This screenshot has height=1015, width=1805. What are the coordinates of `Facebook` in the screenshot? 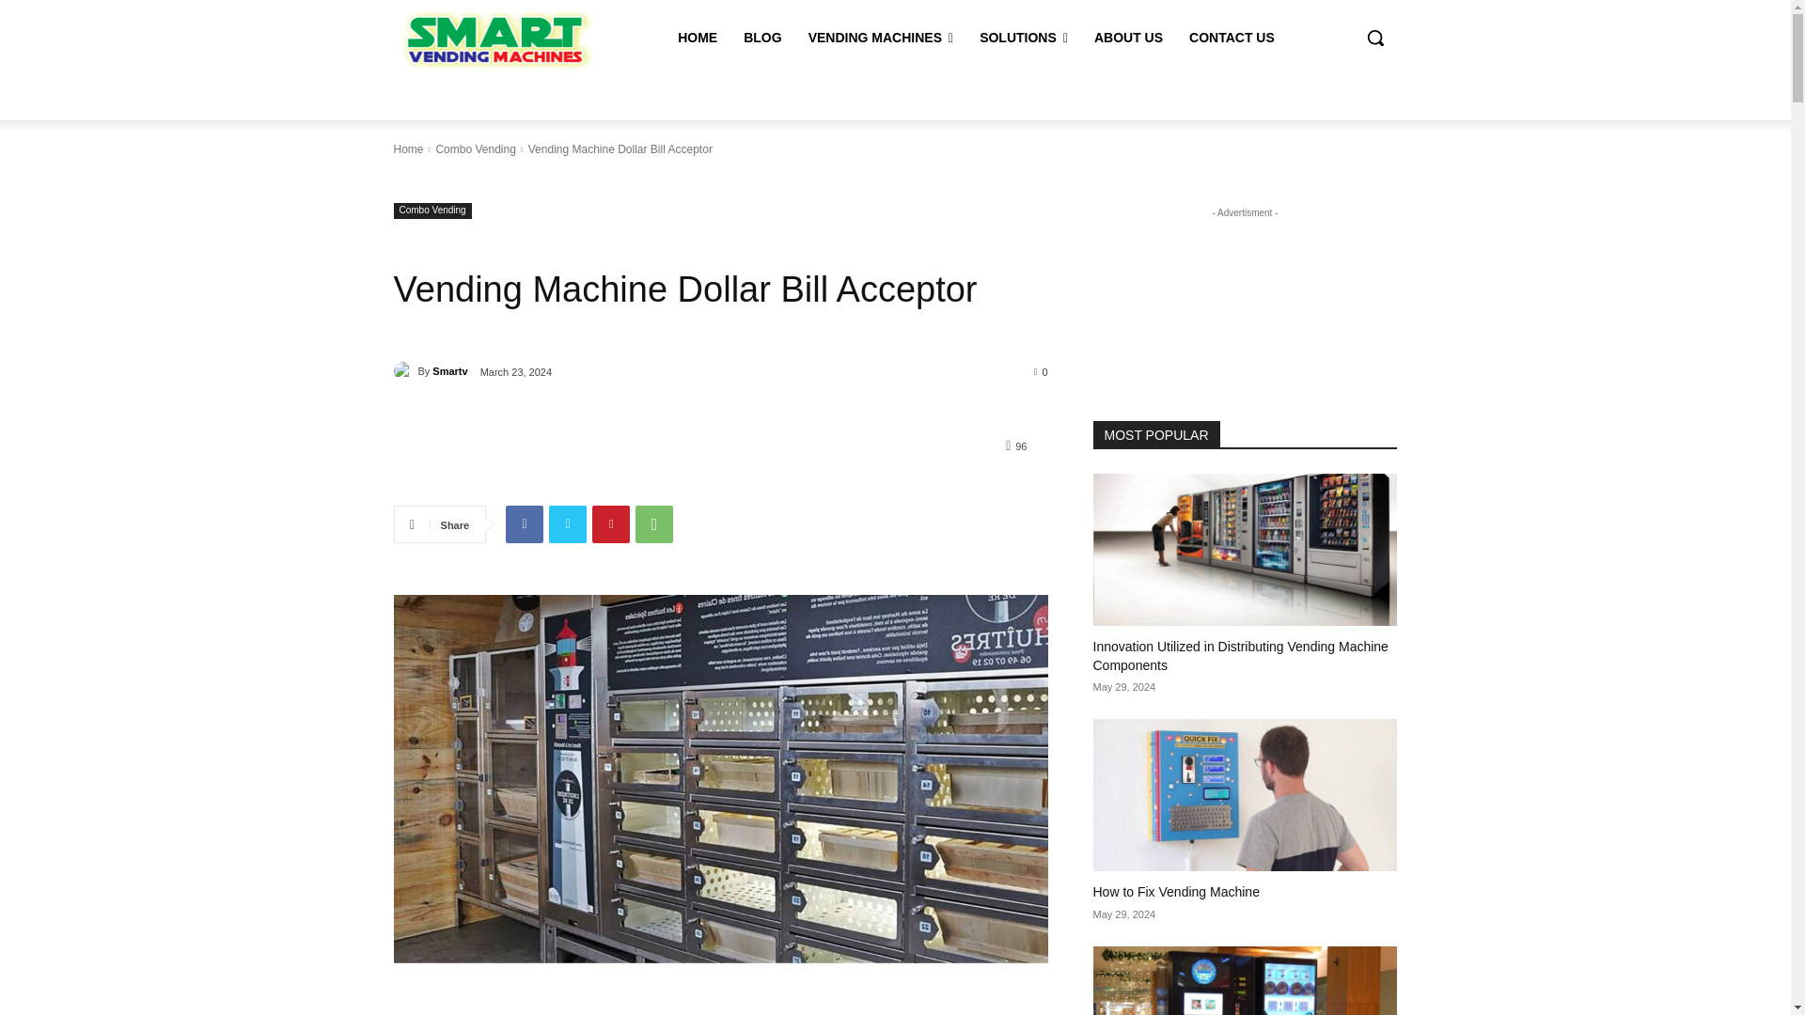 It's located at (524, 523).